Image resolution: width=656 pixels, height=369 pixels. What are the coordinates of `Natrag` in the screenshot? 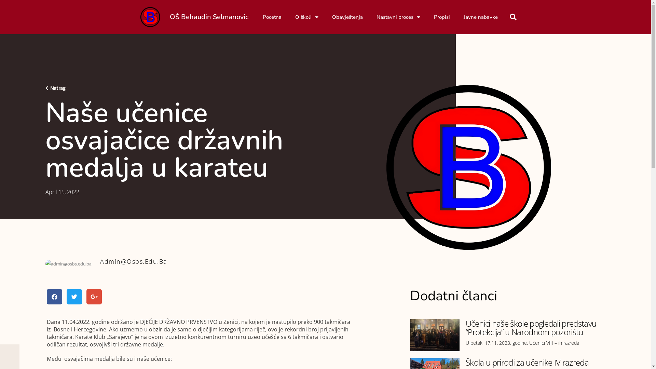 It's located at (55, 88).